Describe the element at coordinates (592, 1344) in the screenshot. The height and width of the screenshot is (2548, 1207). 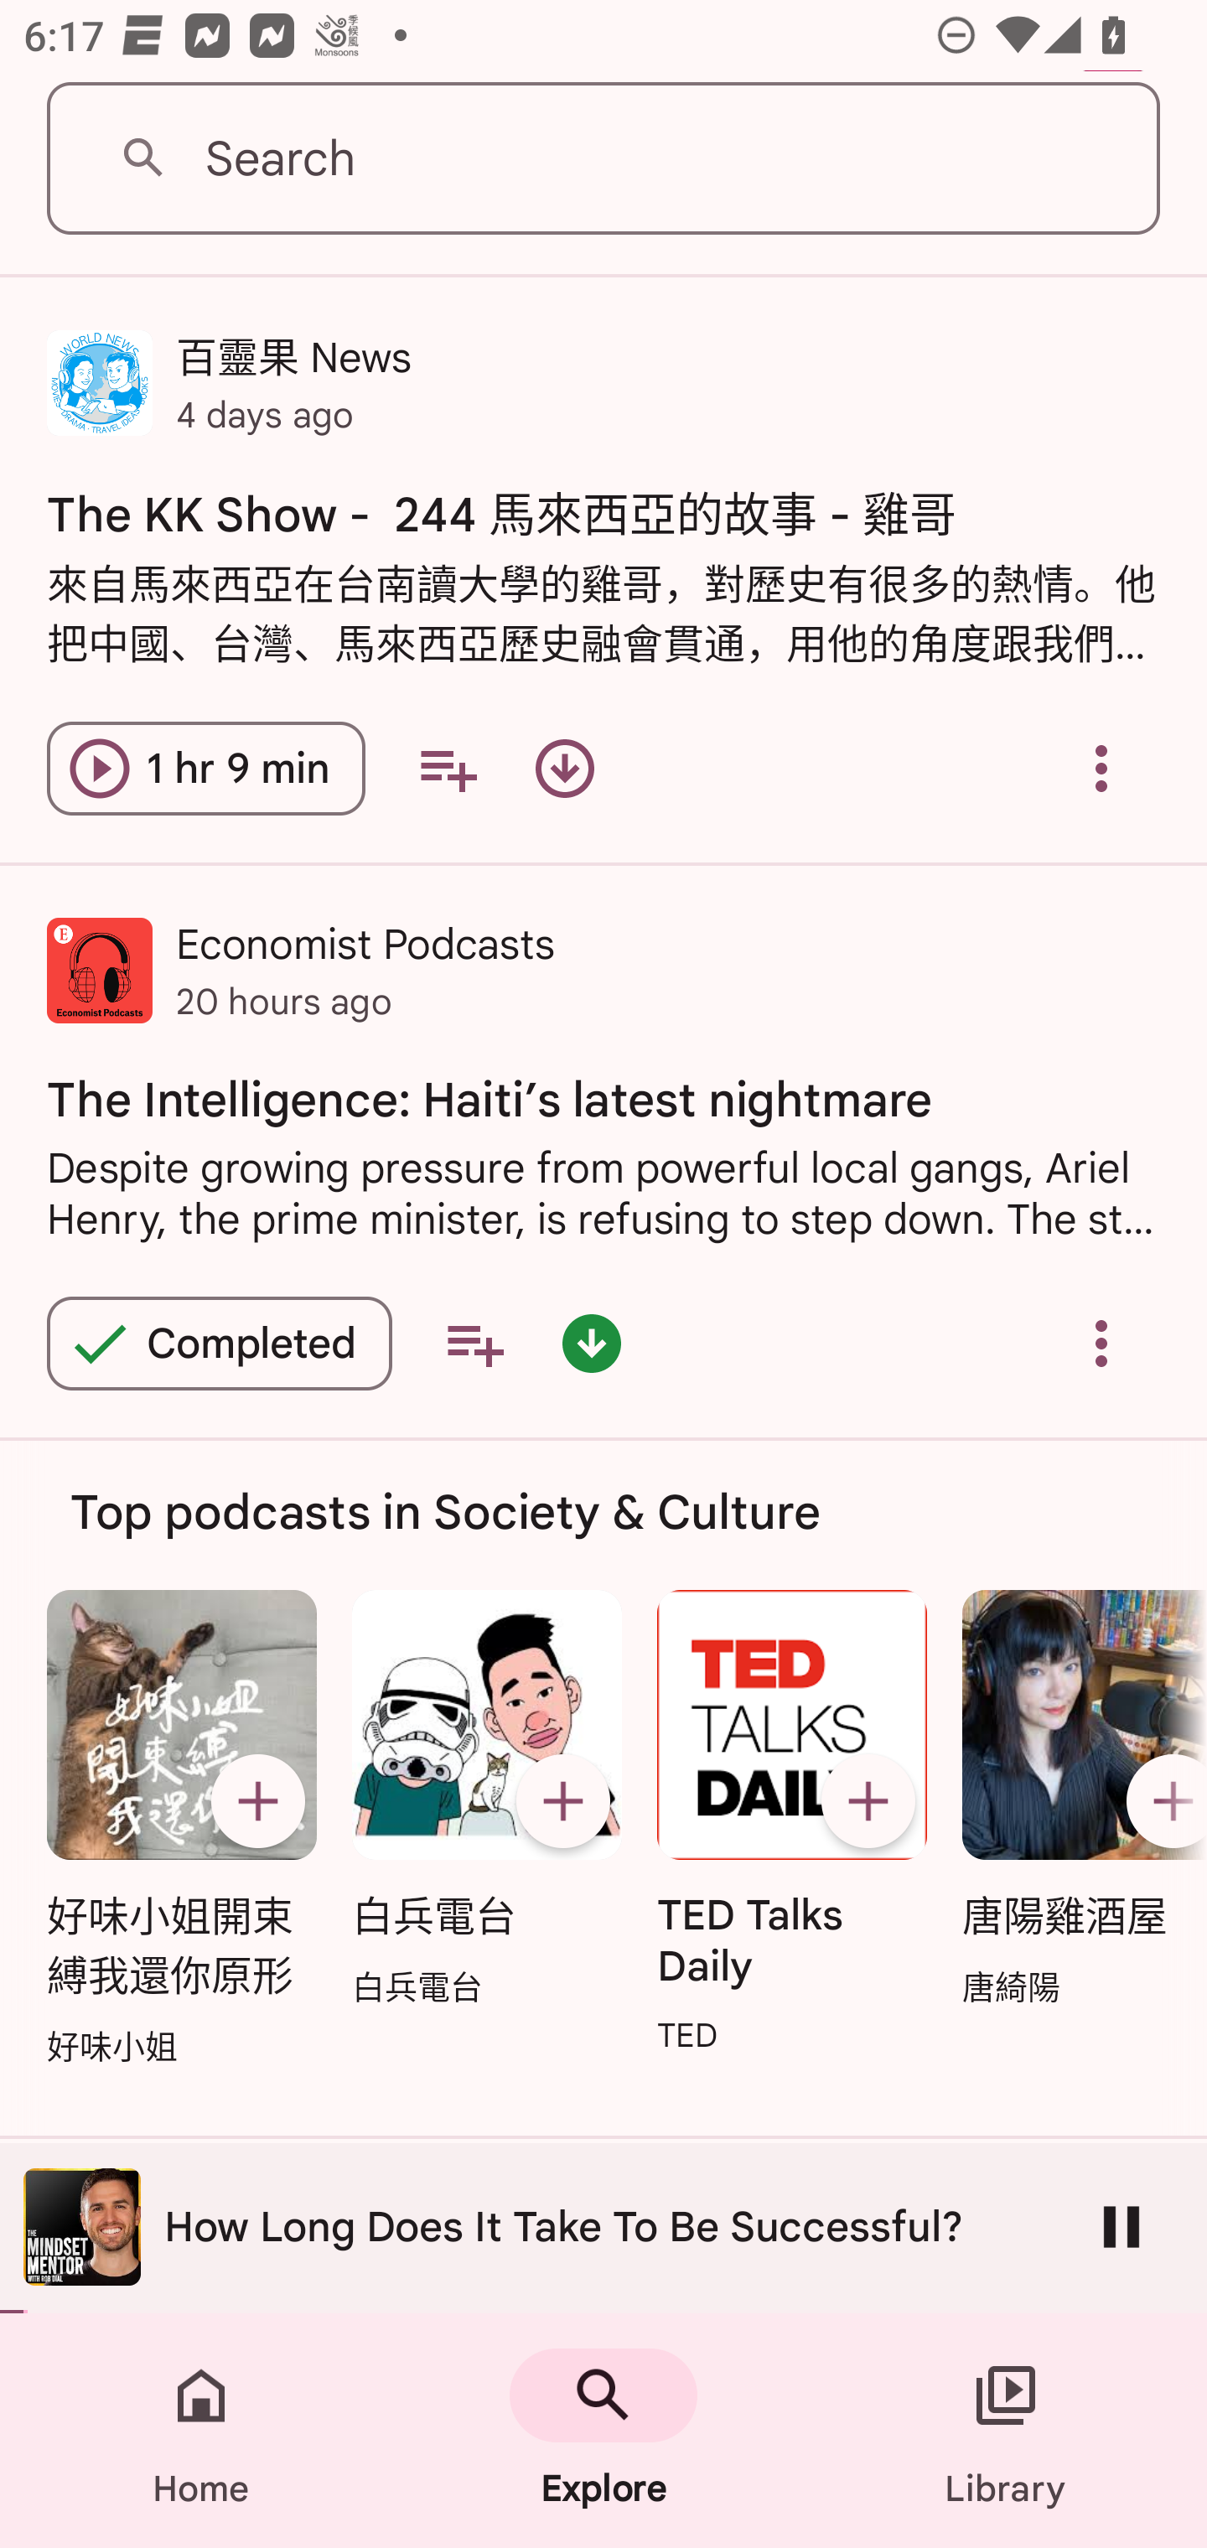
I see `Episode downloaded - double tap for options` at that location.